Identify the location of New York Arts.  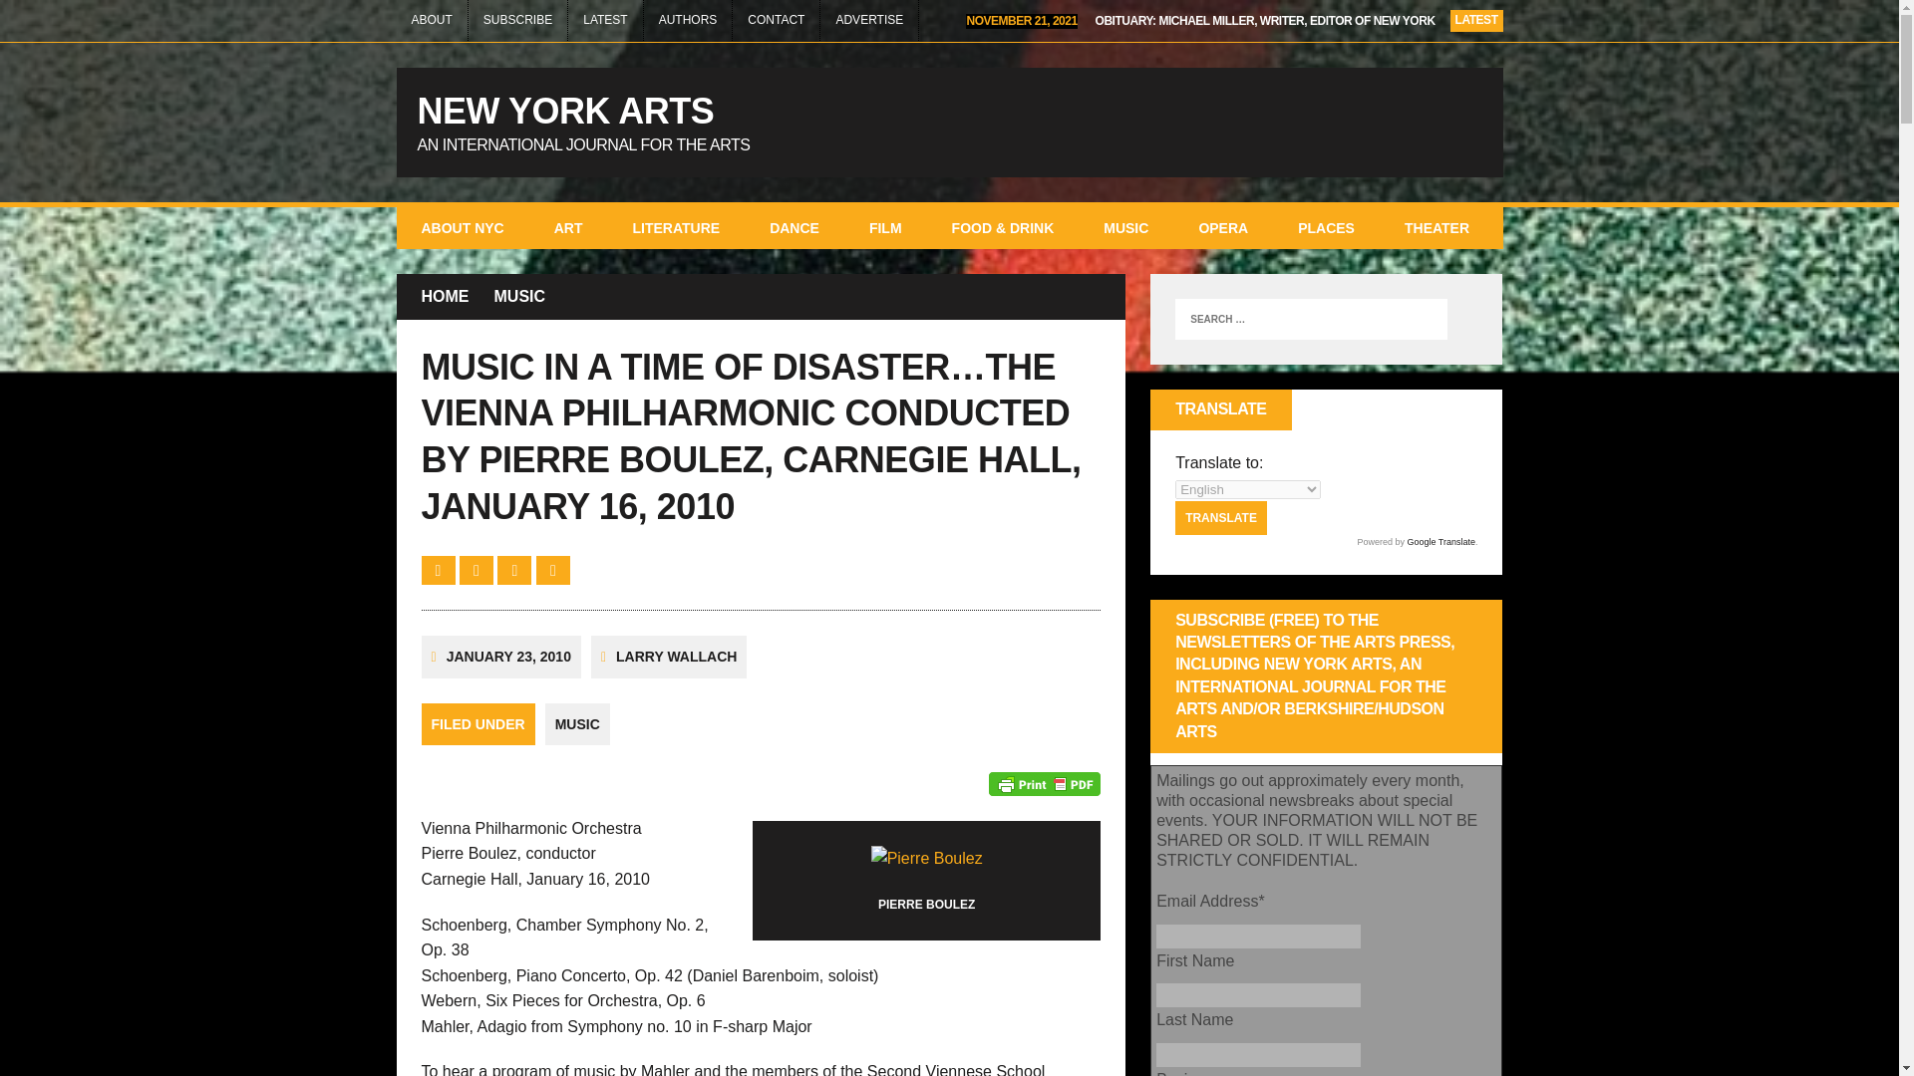
(949, 123).